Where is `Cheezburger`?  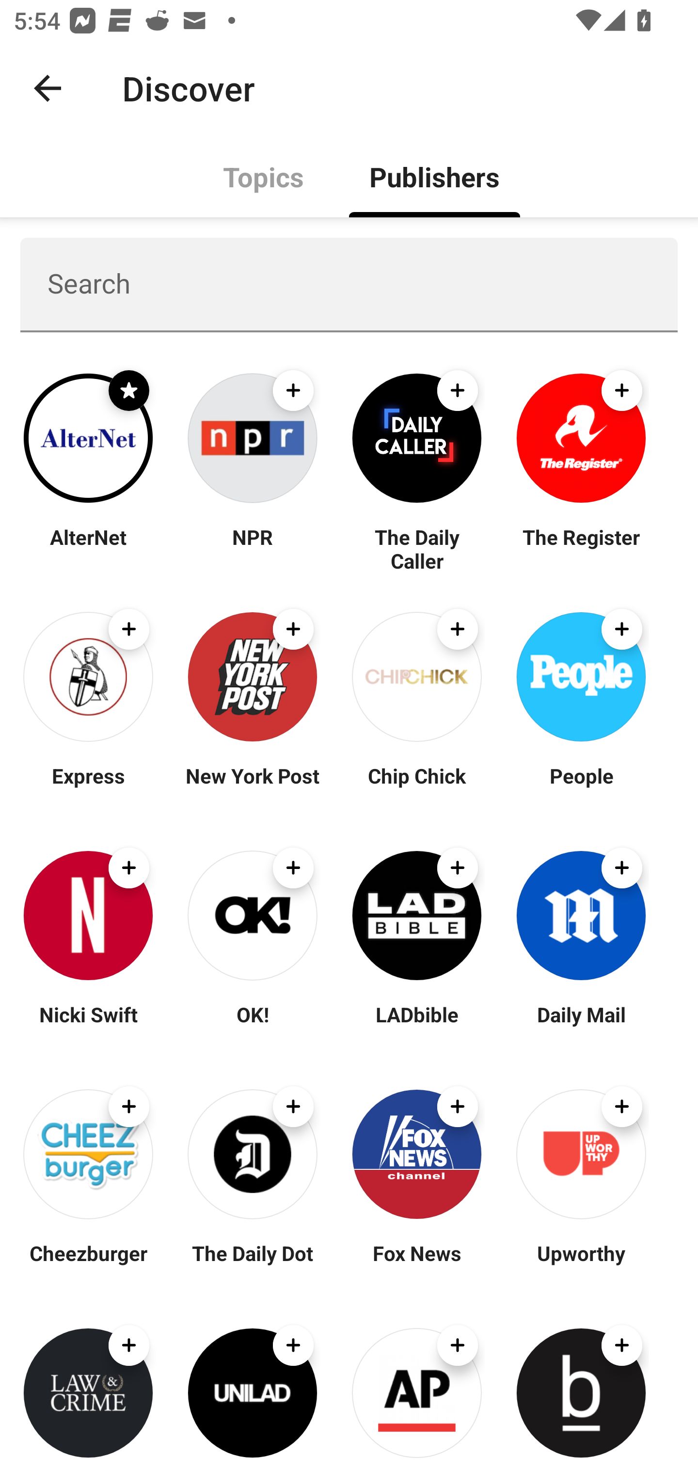 Cheezburger is located at coordinates (88, 1264).